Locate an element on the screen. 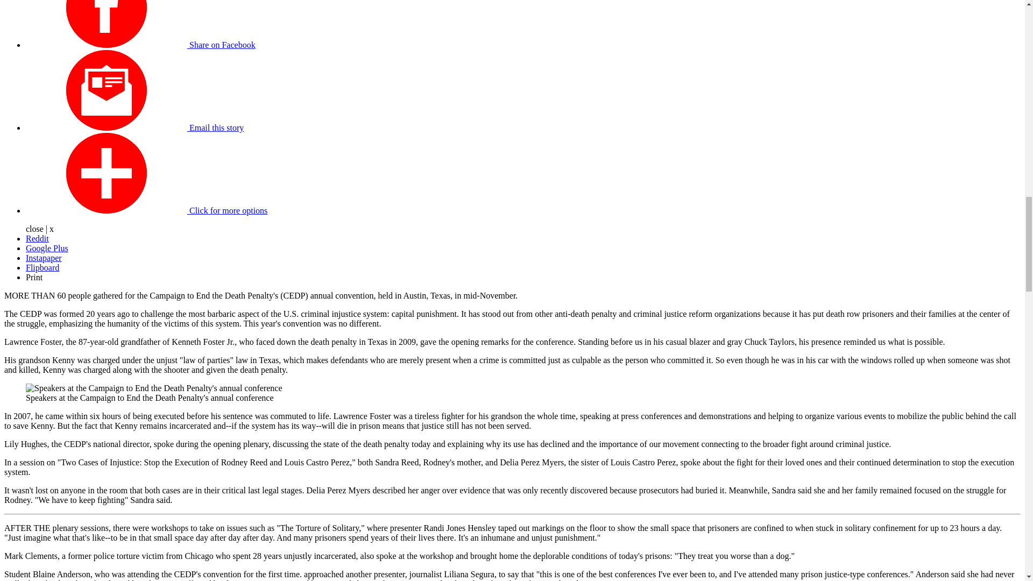 The width and height of the screenshot is (1033, 581). Print is located at coordinates (34, 277).